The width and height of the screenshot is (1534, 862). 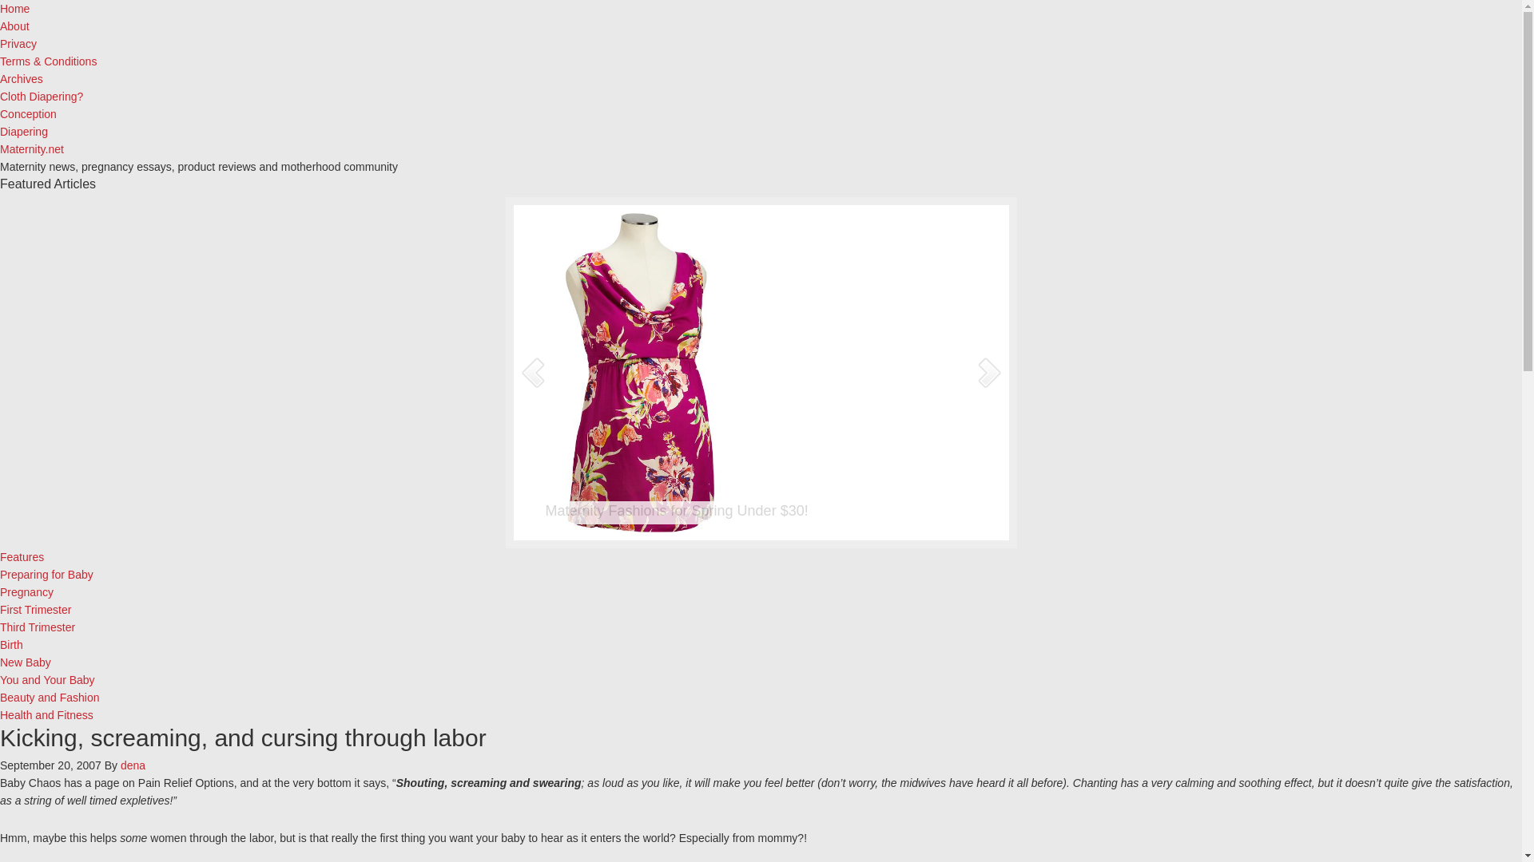 What do you see at coordinates (42, 96) in the screenshot?
I see `Cloth Diapering?` at bounding box center [42, 96].